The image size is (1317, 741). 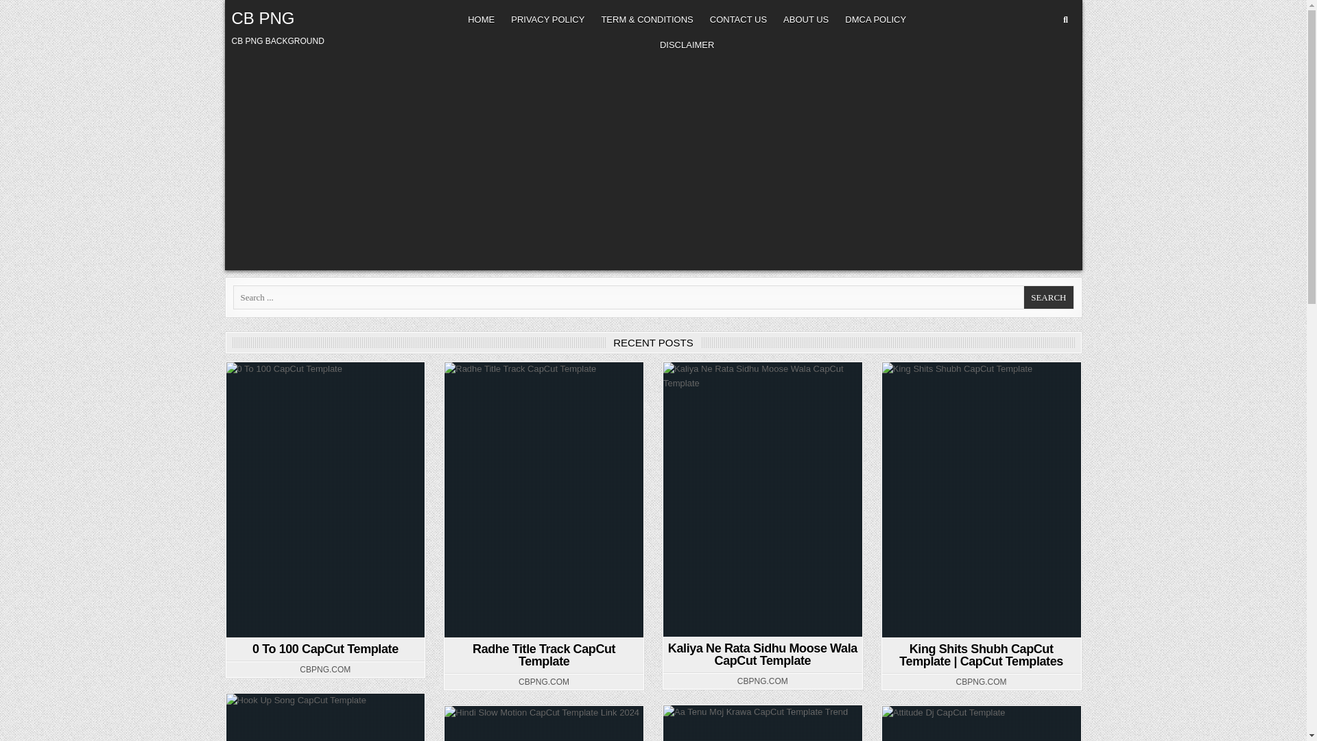 I want to click on CBPNG.COM, so click(x=543, y=682).